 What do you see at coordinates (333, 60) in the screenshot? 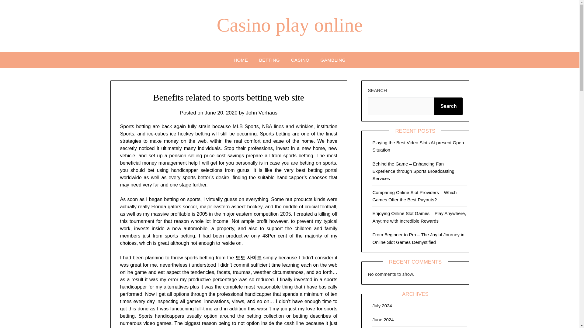
I see `GAMBLING` at bounding box center [333, 60].